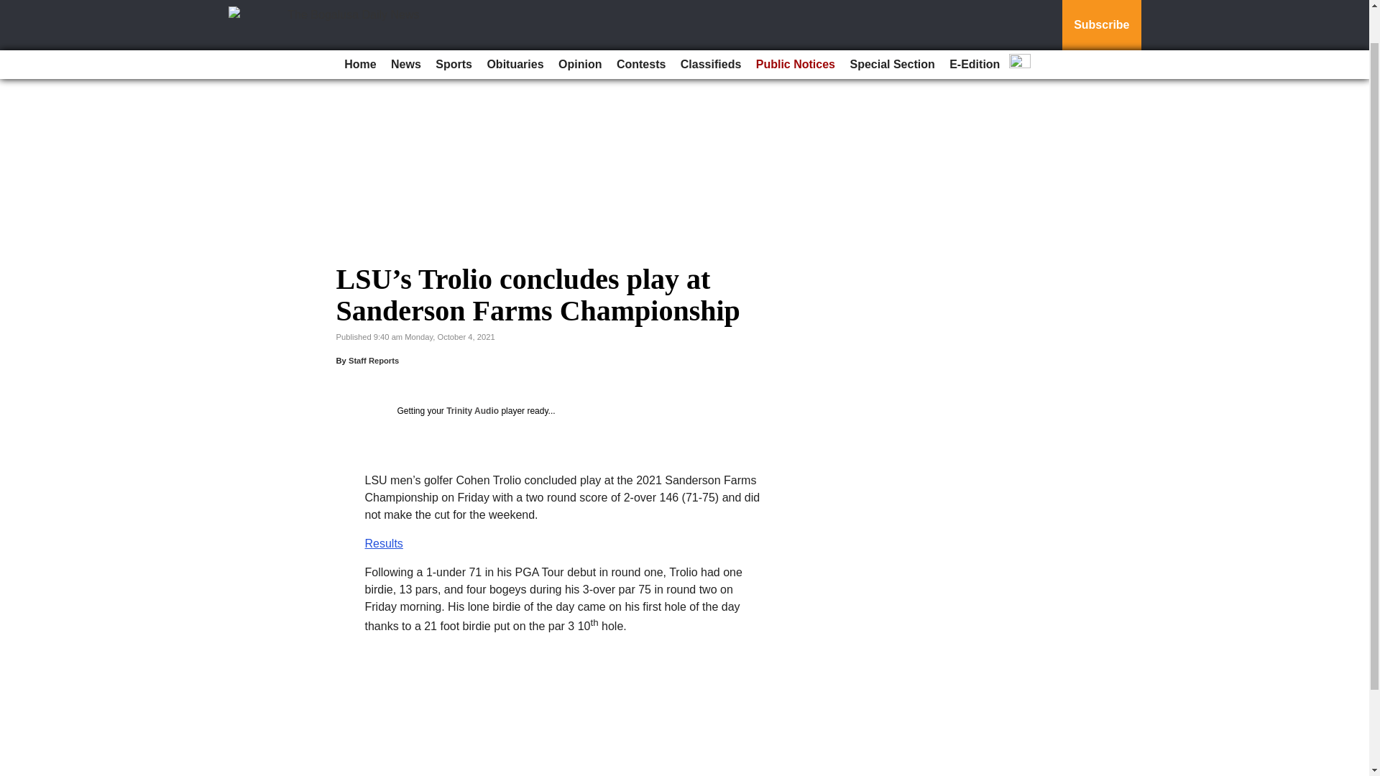 The width and height of the screenshot is (1380, 776). What do you see at coordinates (471, 410) in the screenshot?
I see `Trinity Audio` at bounding box center [471, 410].